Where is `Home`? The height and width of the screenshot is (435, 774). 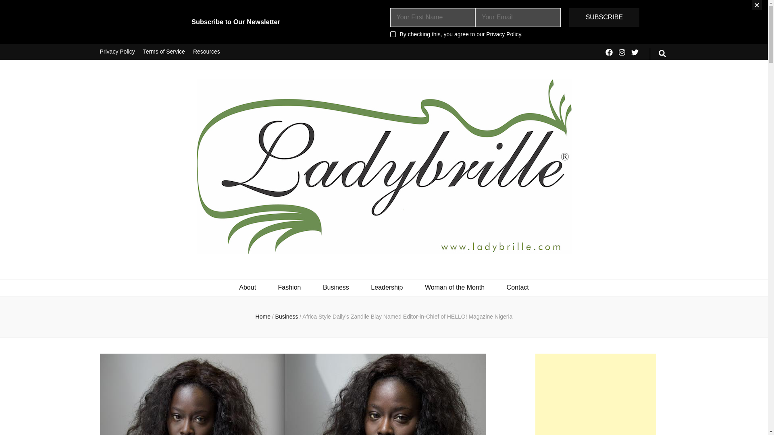
Home is located at coordinates (263, 316).